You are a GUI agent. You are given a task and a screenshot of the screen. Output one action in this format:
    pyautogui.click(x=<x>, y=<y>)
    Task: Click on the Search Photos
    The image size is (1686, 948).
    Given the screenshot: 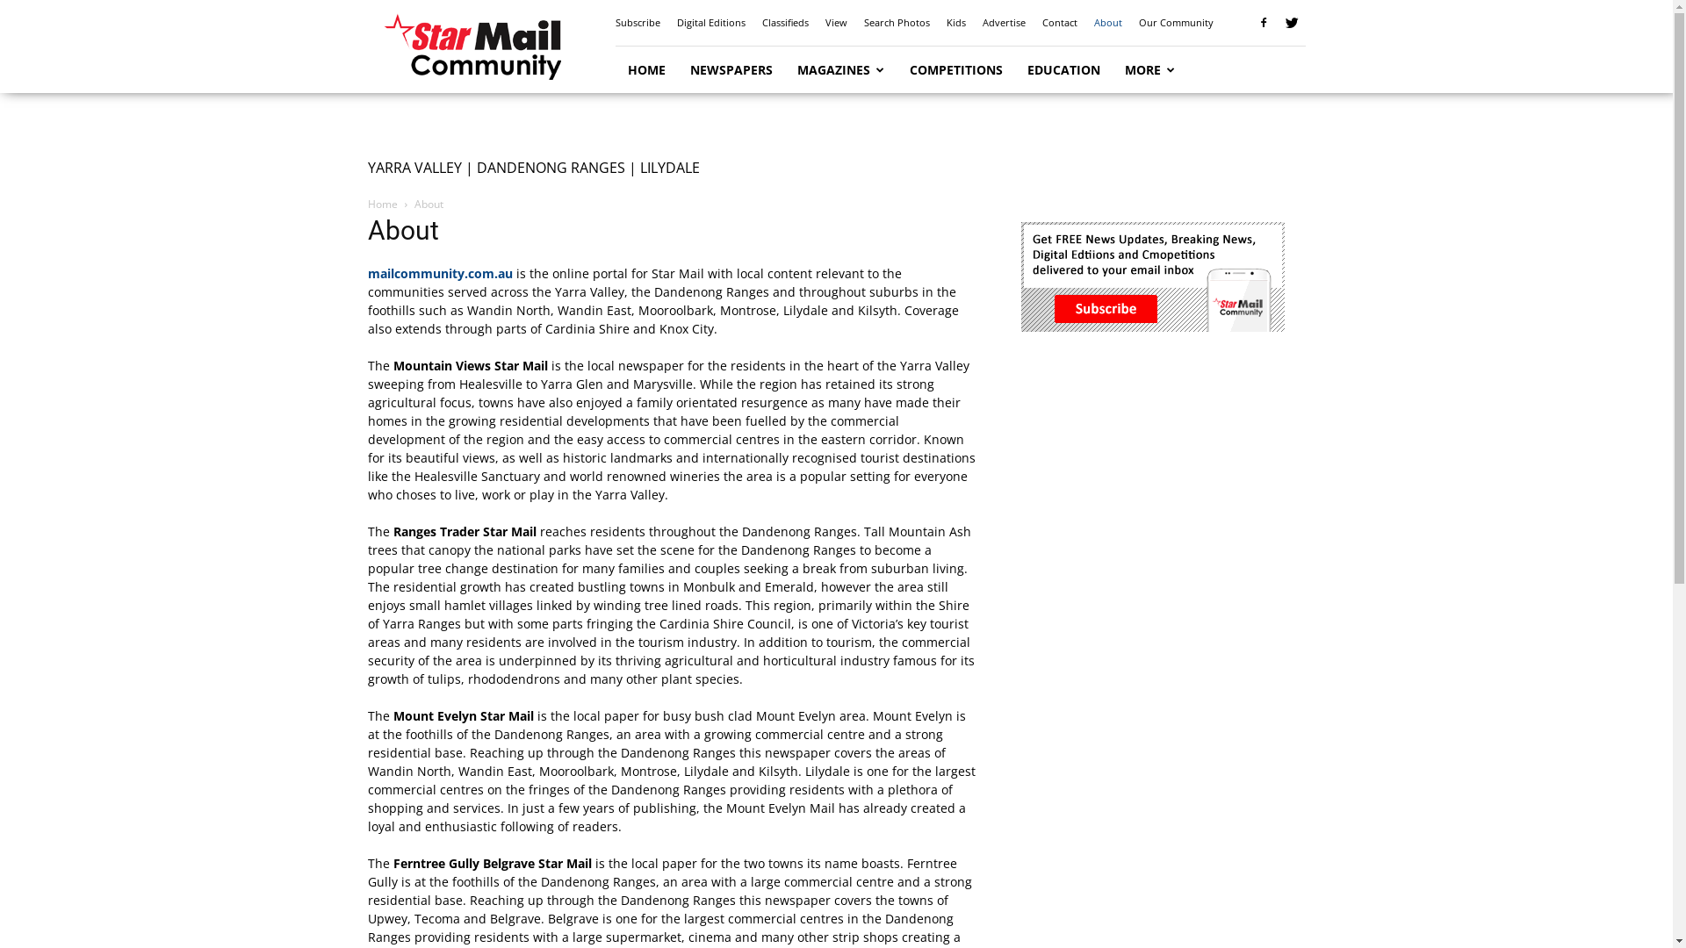 What is the action you would take?
    pyautogui.click(x=897, y=23)
    